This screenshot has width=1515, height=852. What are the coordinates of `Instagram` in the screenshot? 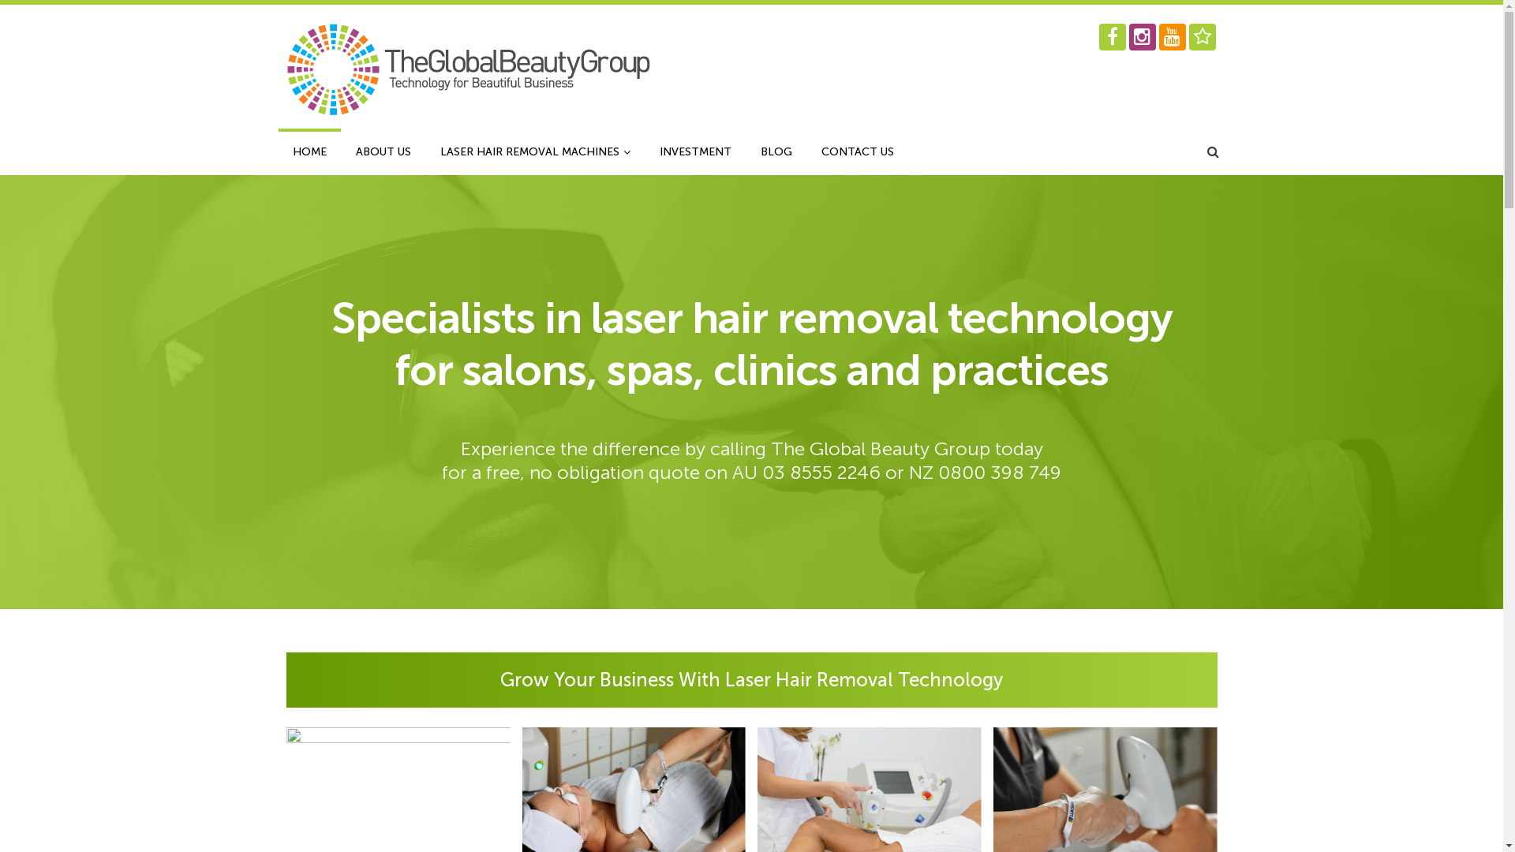 It's located at (1142, 37).